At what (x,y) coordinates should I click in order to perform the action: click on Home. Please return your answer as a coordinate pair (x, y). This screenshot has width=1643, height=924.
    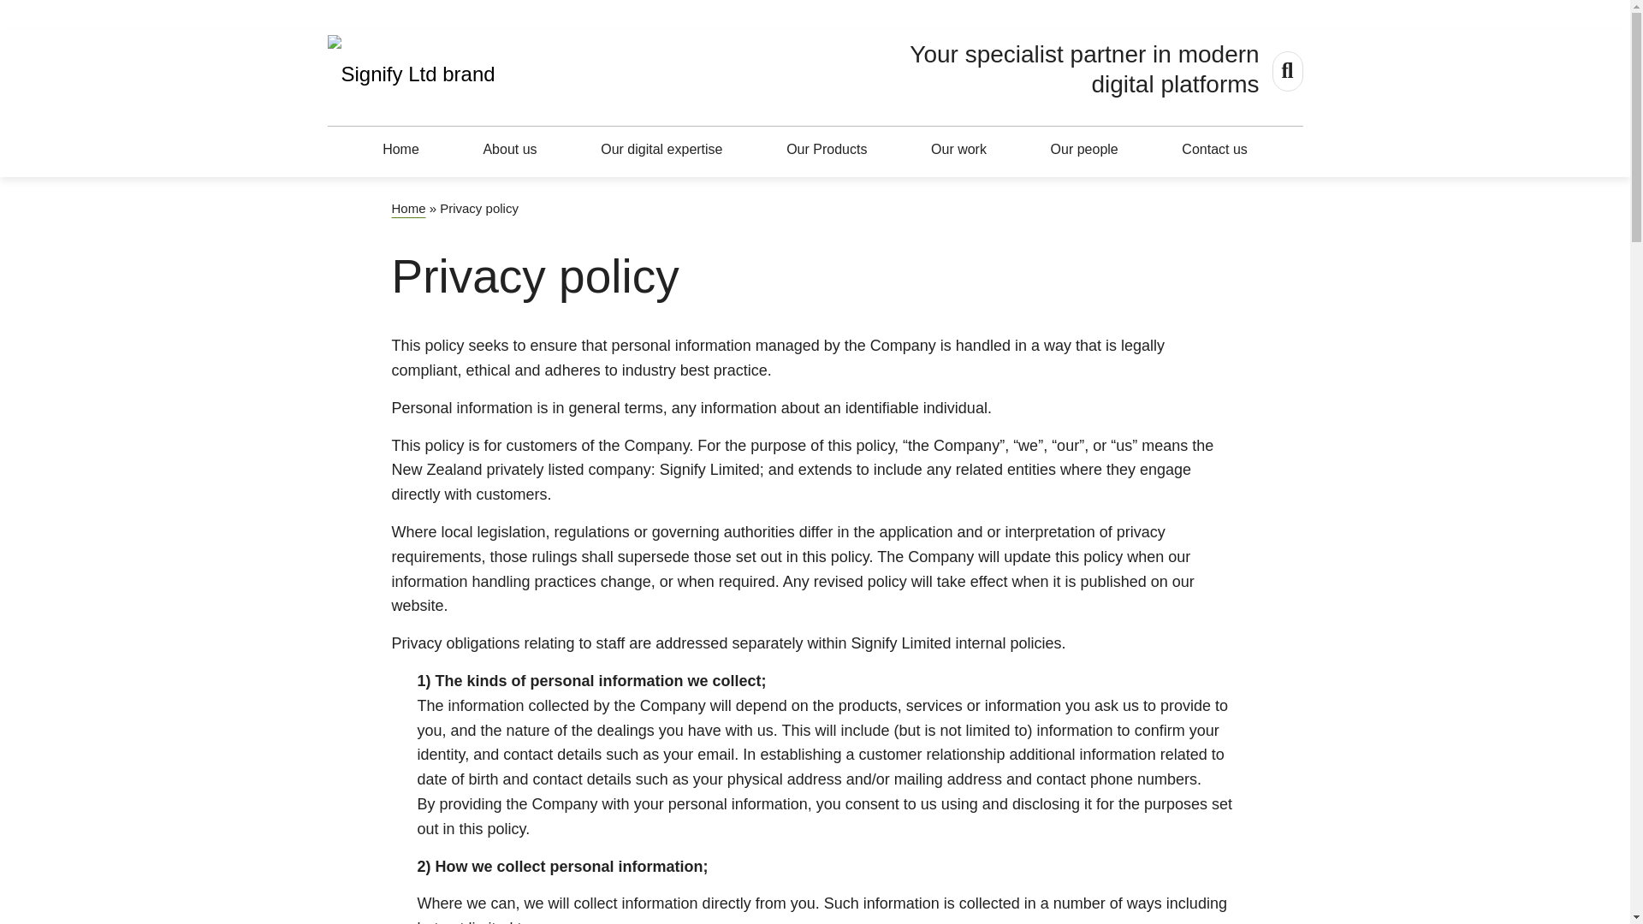
    Looking at the image, I should click on (409, 208).